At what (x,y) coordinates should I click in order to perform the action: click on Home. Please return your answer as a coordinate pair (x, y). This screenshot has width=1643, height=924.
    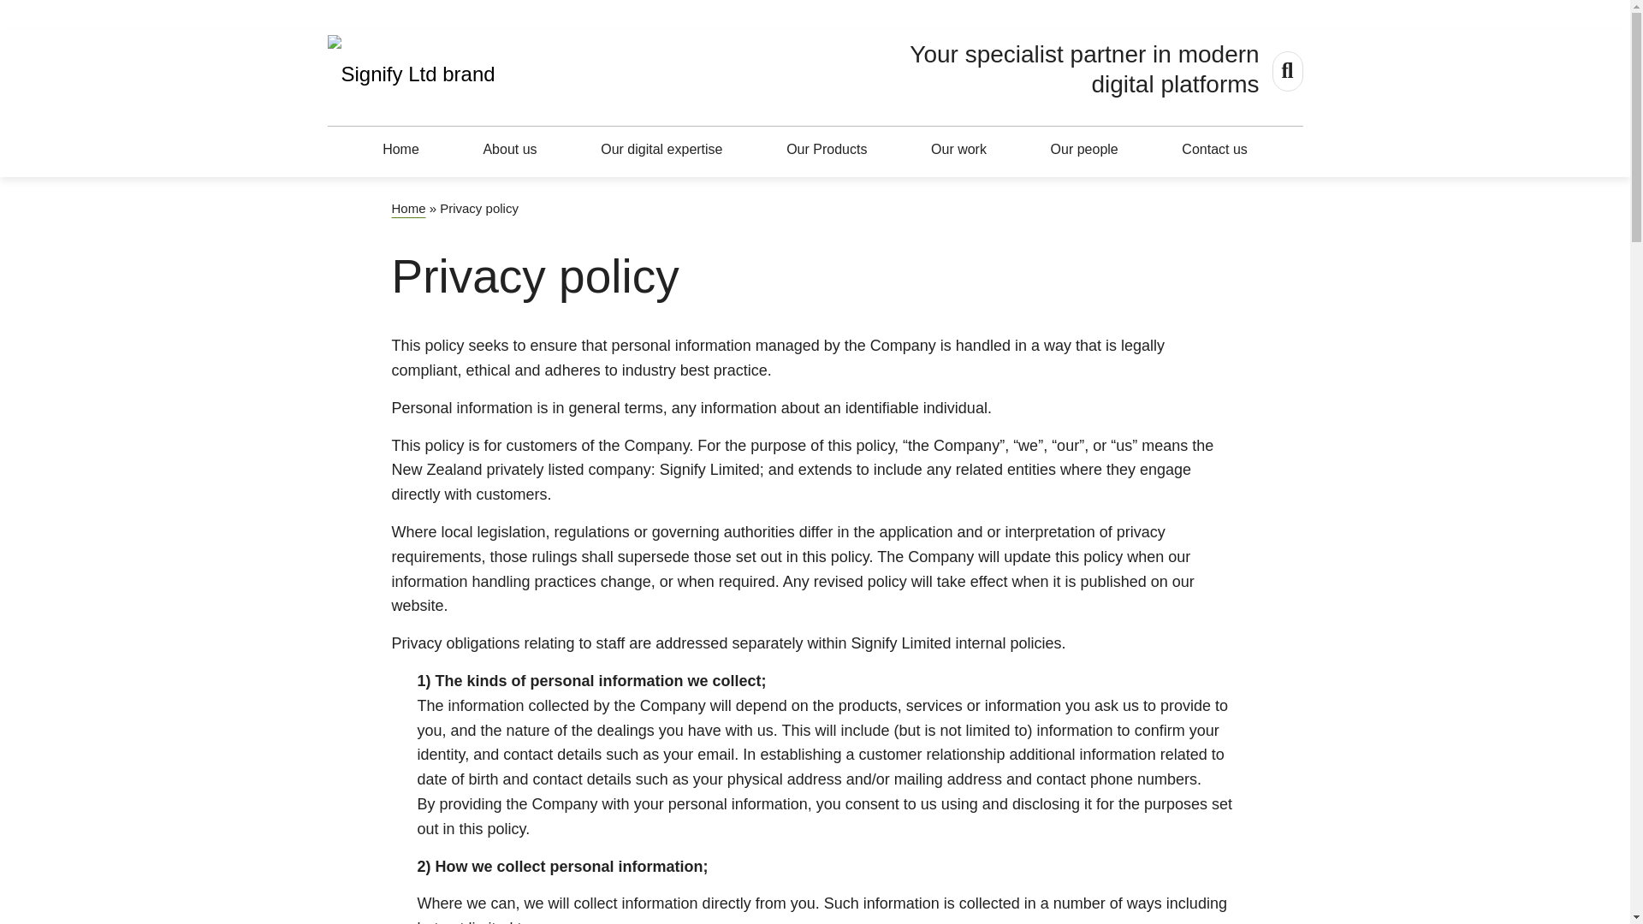
    Looking at the image, I should click on (409, 208).